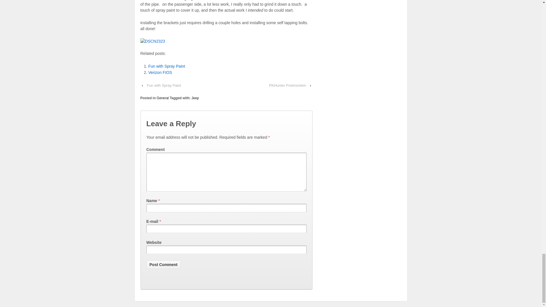 The width and height of the screenshot is (546, 307). I want to click on Fun with Spray Paint, so click(167, 66).